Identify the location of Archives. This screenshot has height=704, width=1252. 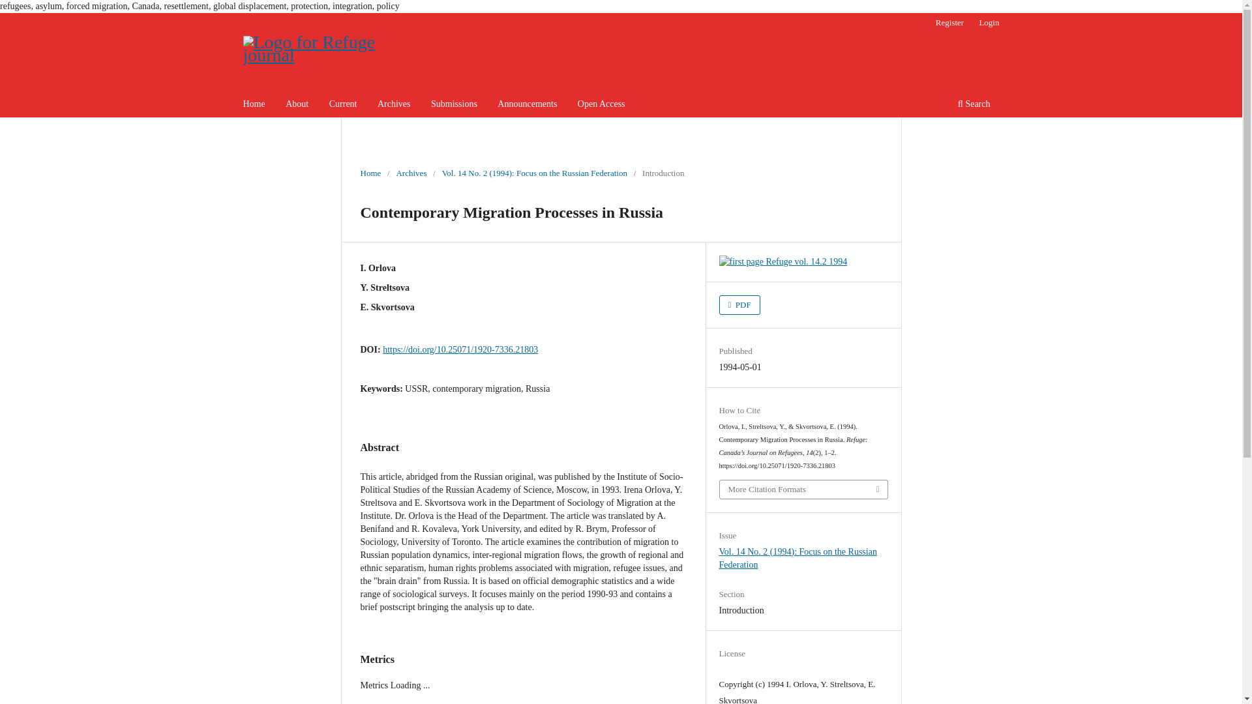
(394, 106).